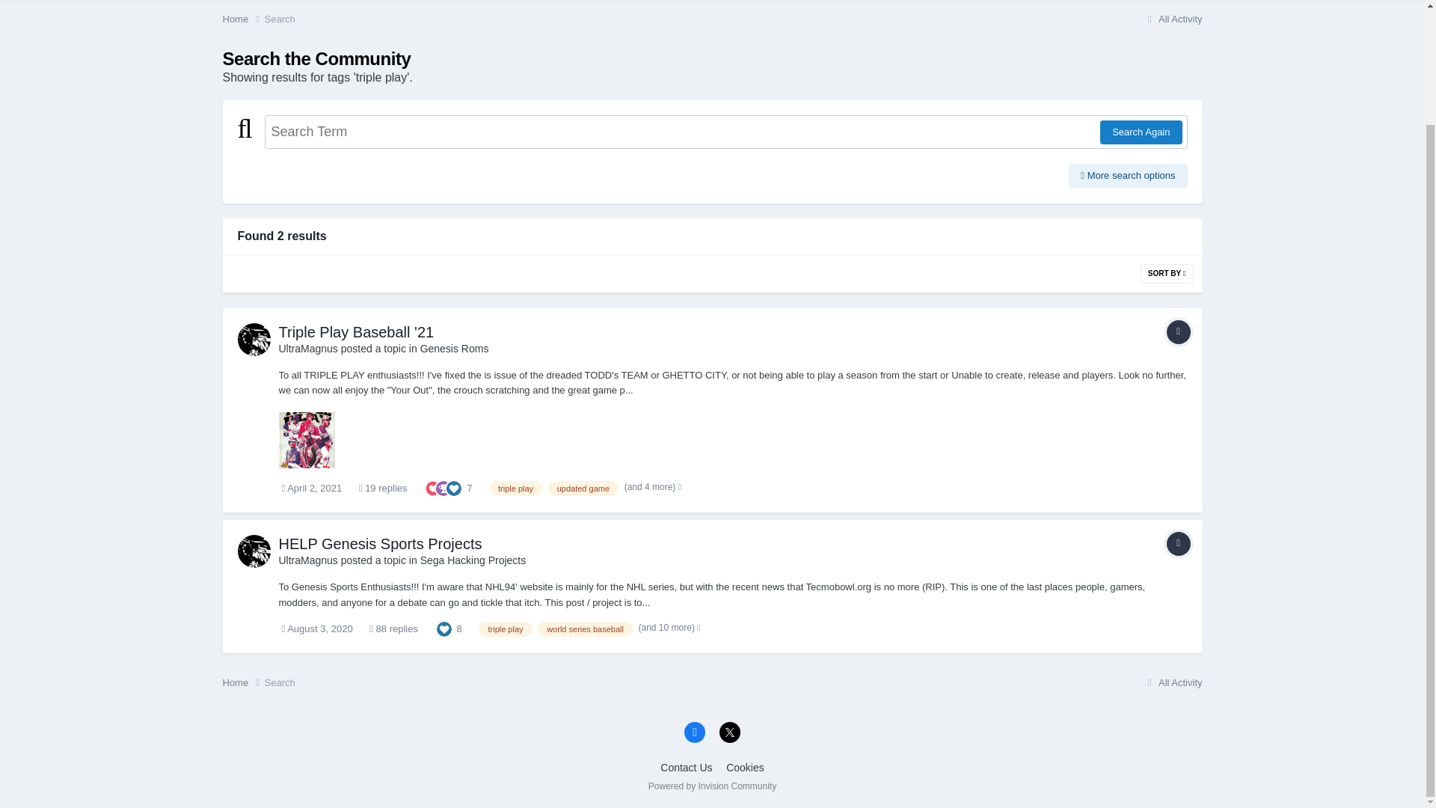  Describe the element at coordinates (280, 19) in the screenshot. I see `Search` at that location.